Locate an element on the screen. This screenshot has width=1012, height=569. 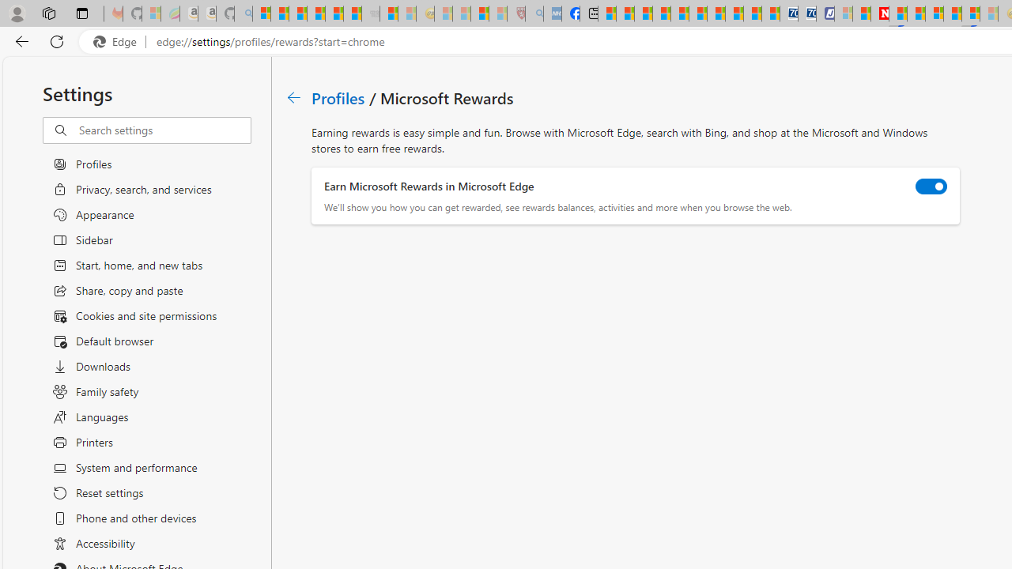
Cheap Hotels - Save70.com is located at coordinates (806, 14).